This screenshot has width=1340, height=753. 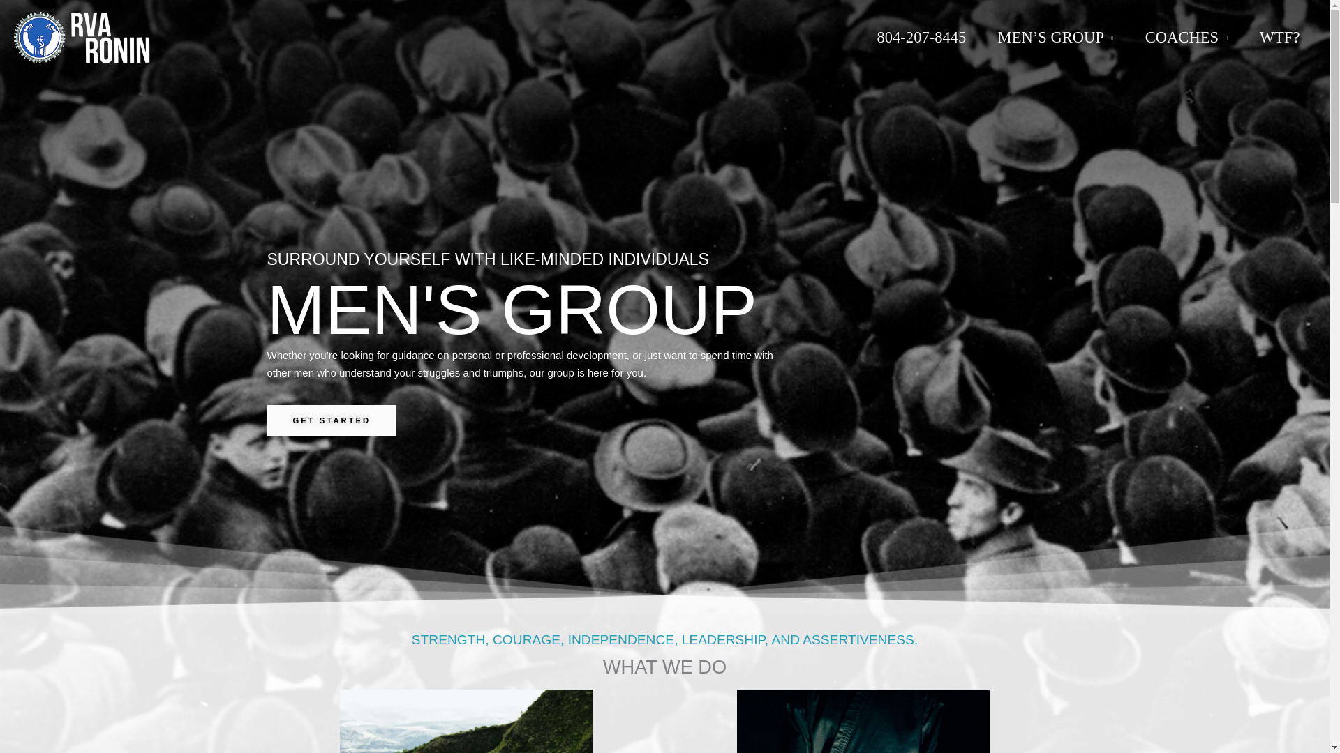 I want to click on group of men, so click(x=465, y=721).